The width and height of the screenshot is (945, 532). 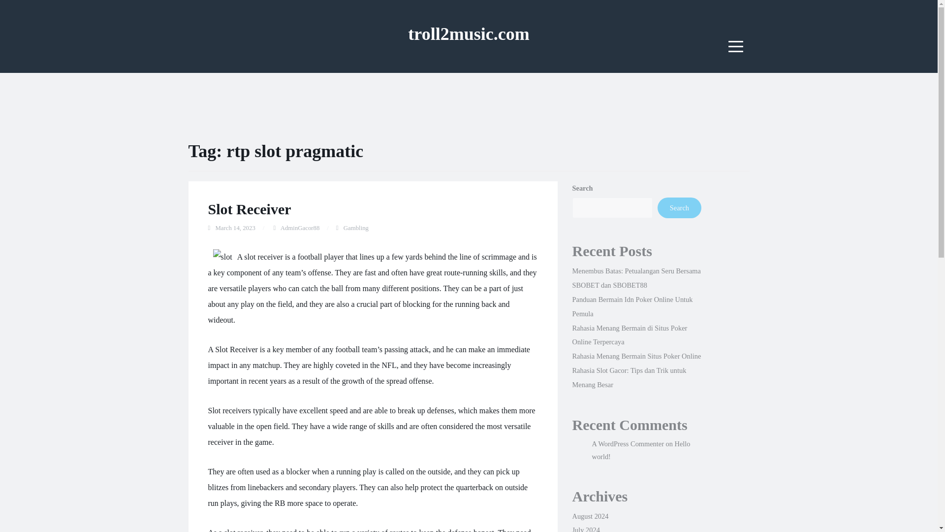 What do you see at coordinates (356, 228) in the screenshot?
I see `Gambling` at bounding box center [356, 228].